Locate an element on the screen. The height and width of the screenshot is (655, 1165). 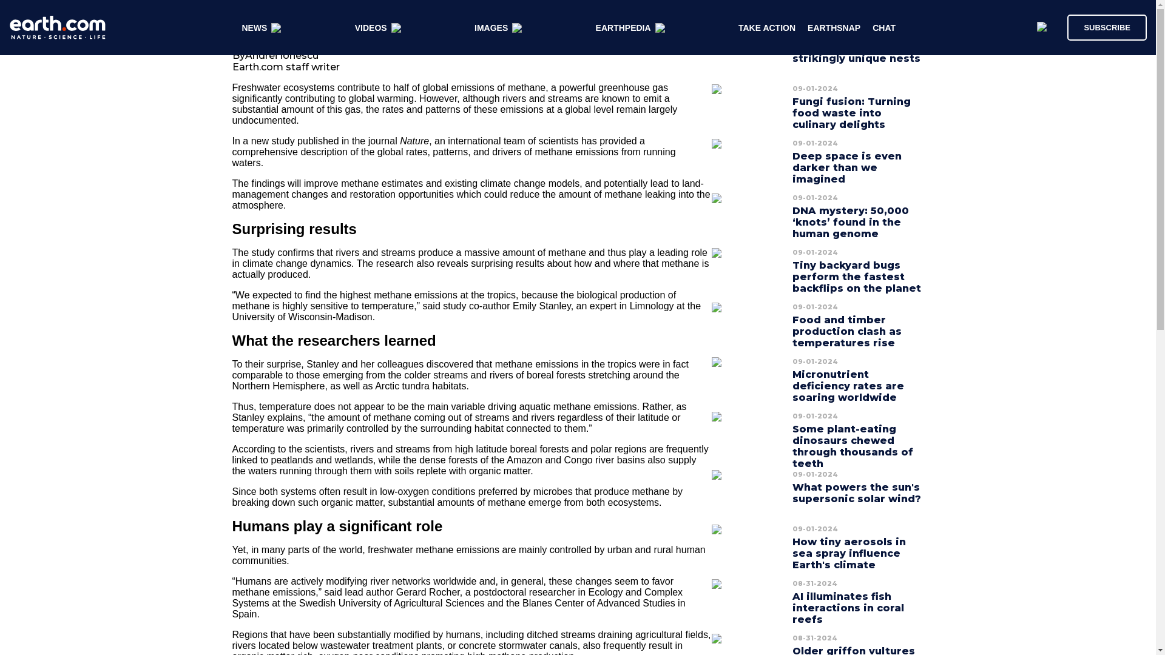
Blanes Center of Advanced Studies is located at coordinates (598, 603).